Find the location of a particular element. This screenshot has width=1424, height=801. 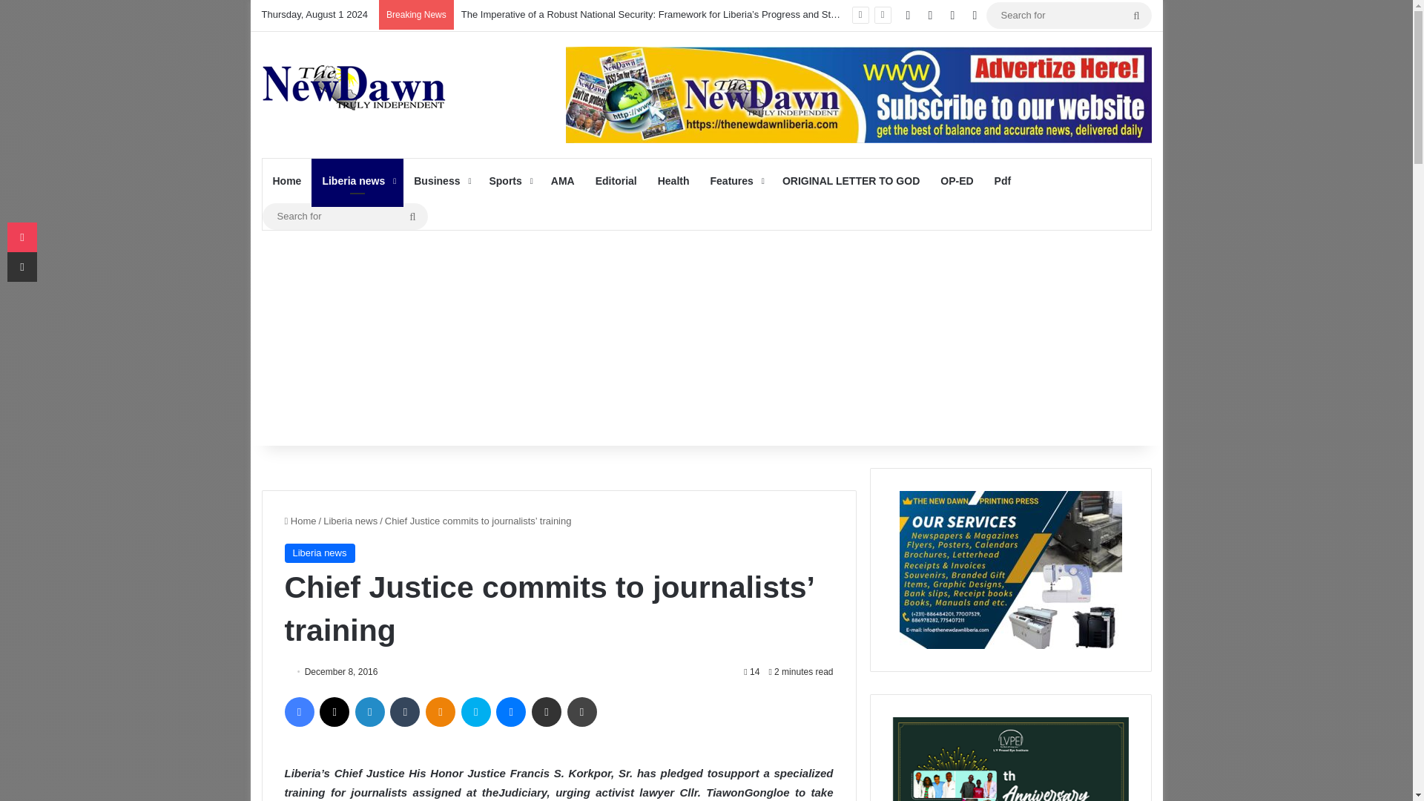

Editorial is located at coordinates (616, 181).